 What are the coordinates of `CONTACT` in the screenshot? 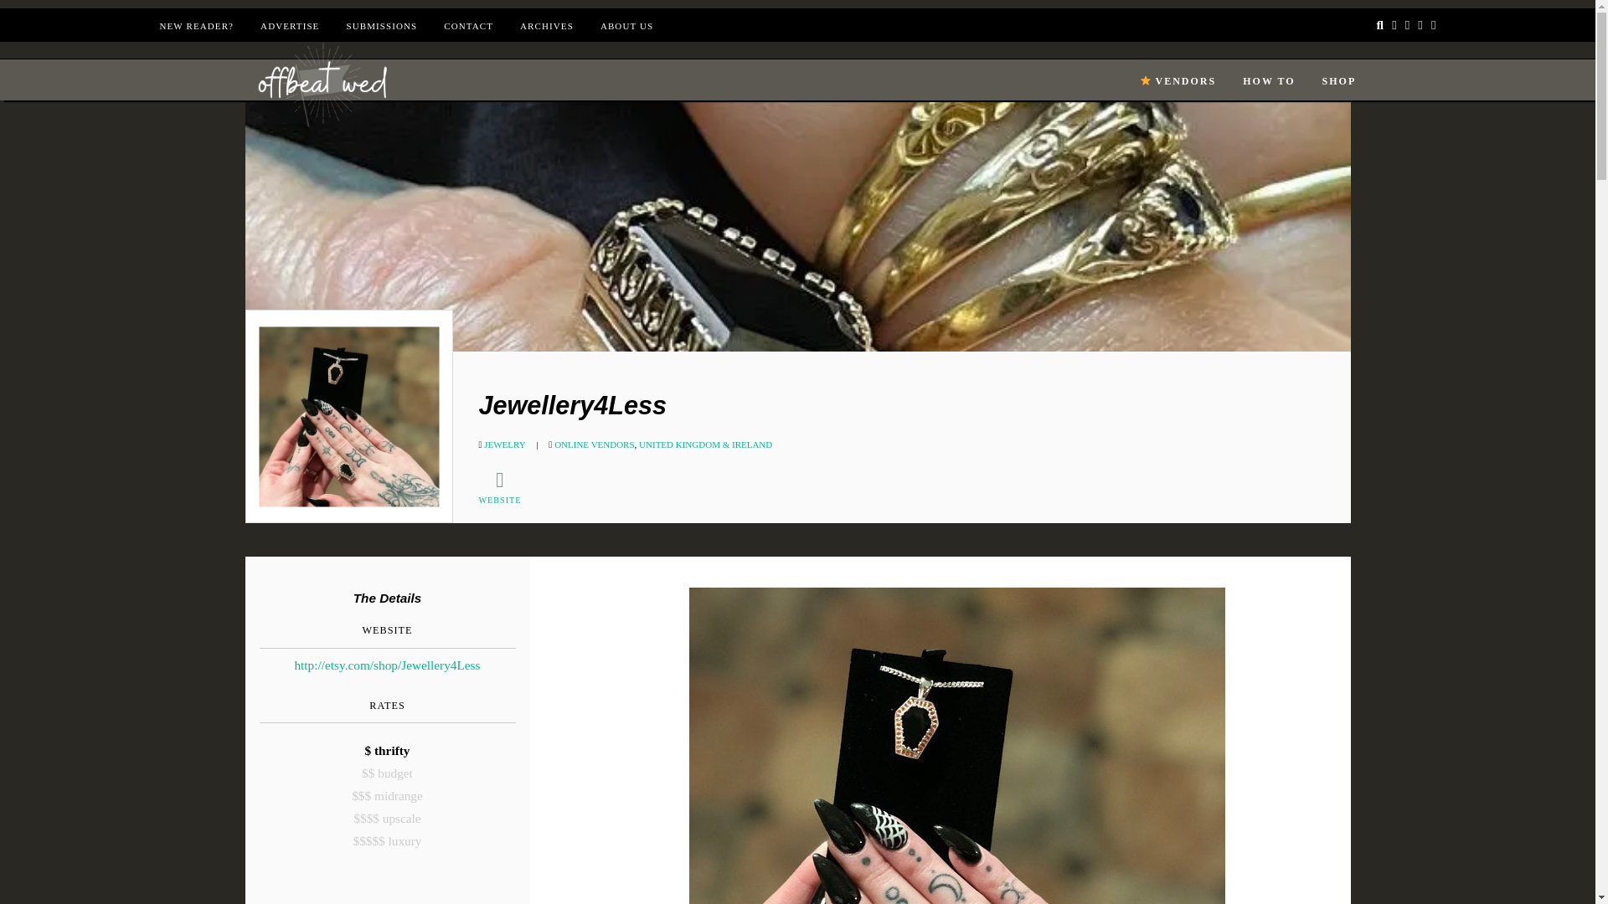 It's located at (468, 25).